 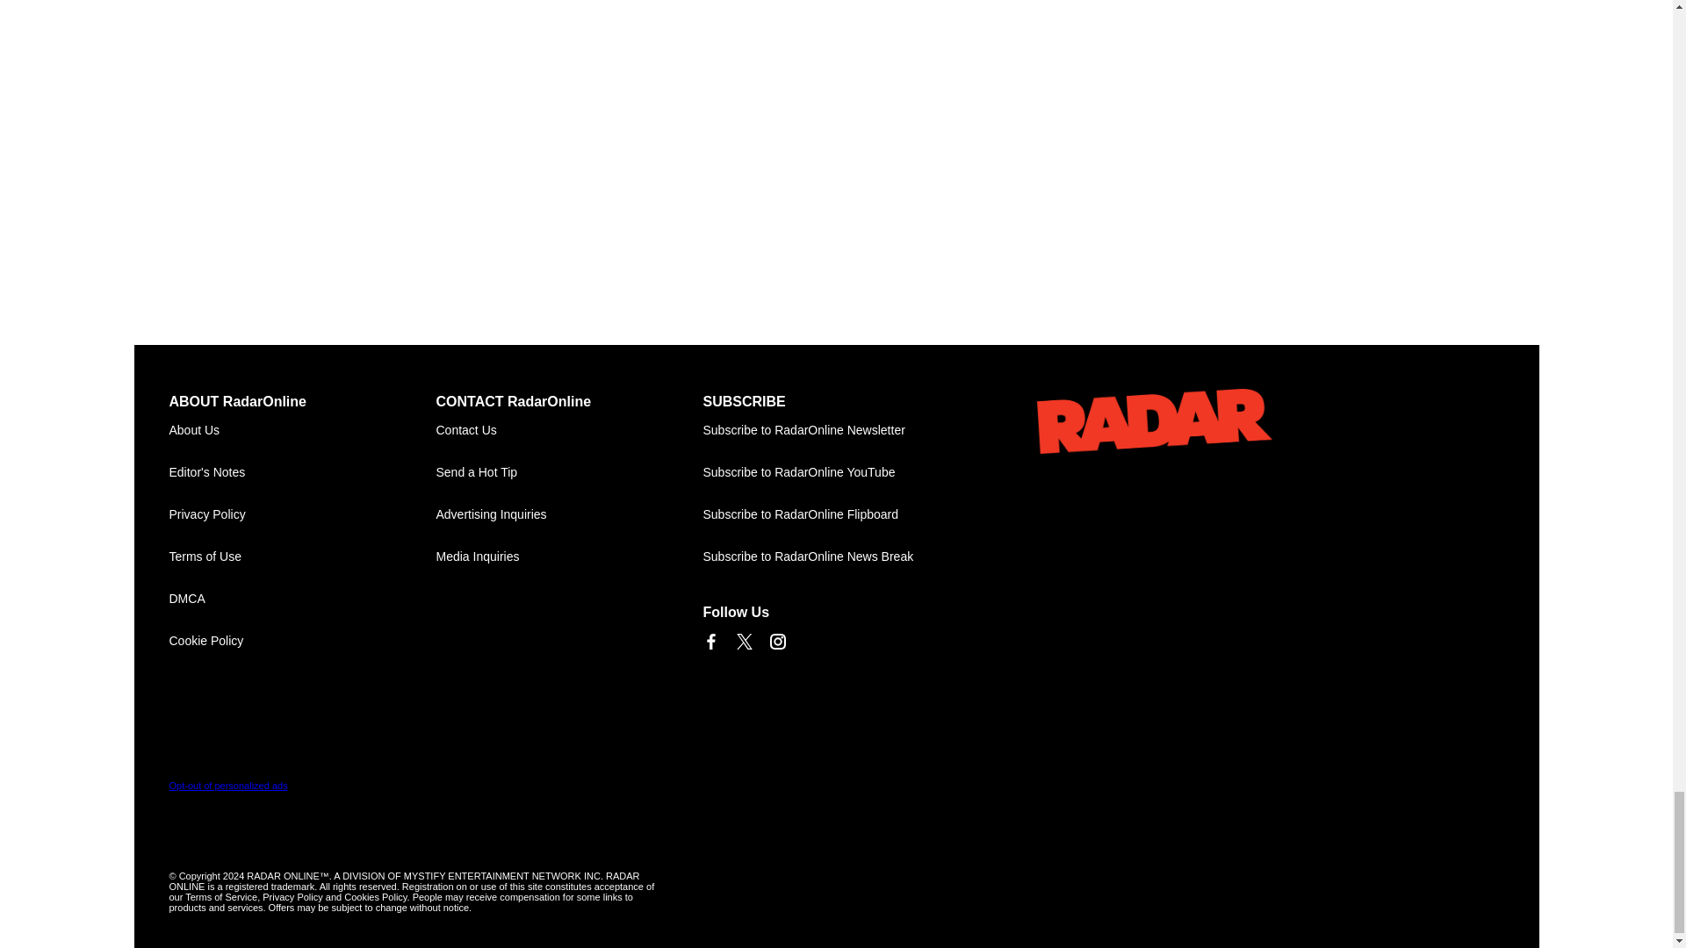 I want to click on Advertising Inquiries, so click(x=569, y=514).